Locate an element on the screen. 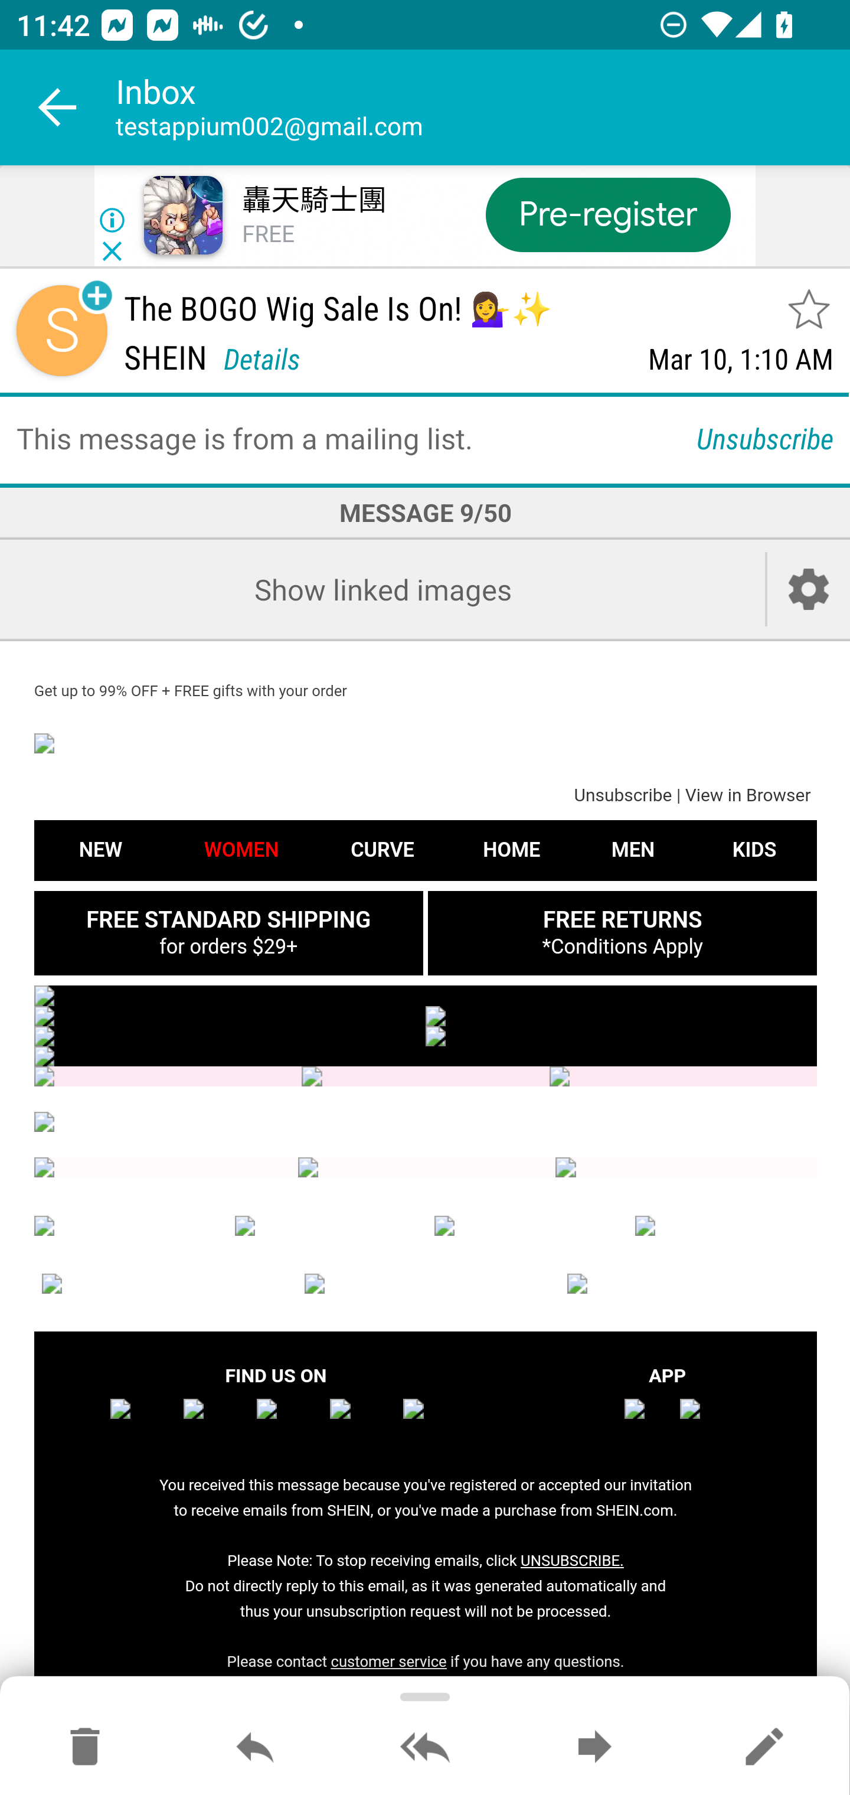 The image size is (850, 1795). Account setup is located at coordinates (809, 589).